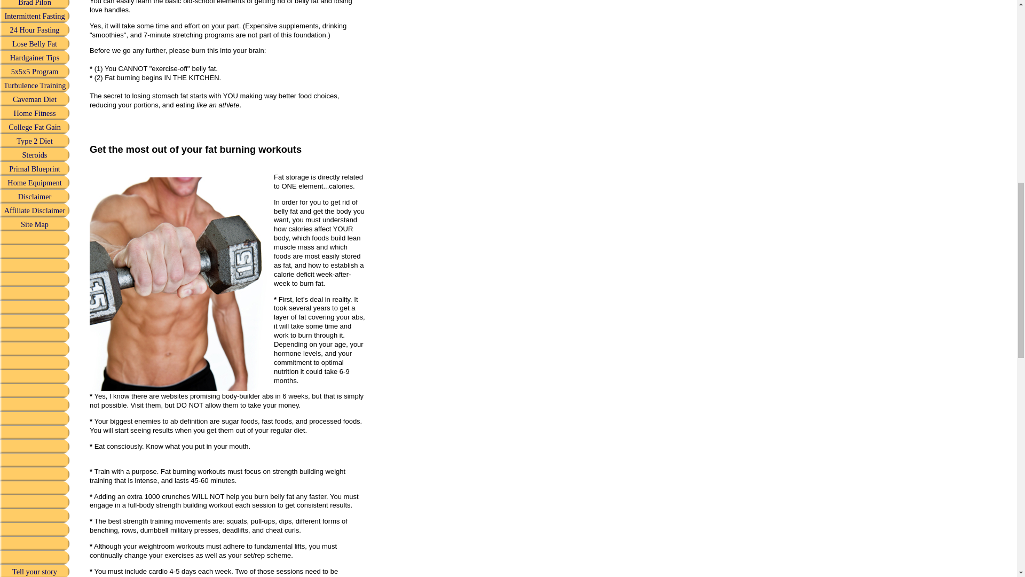 The image size is (1025, 577). I want to click on Hardgainer Tips, so click(35, 58).